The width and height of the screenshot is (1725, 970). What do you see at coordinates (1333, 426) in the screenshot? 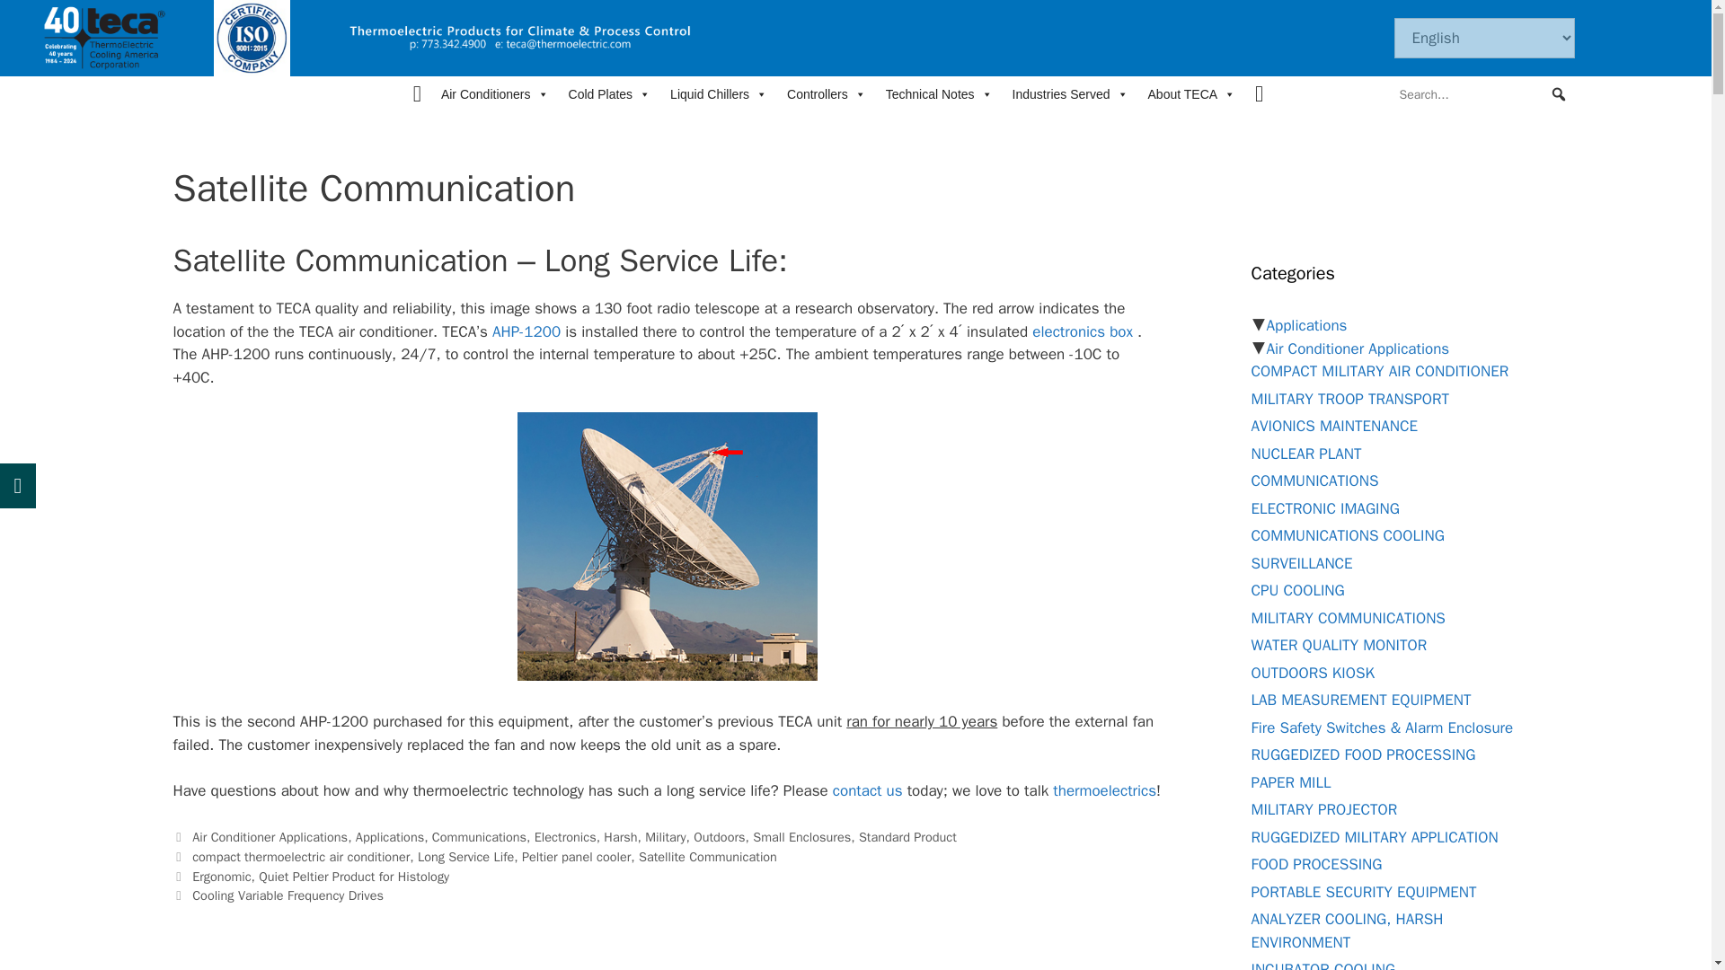
I see `AVIONICS MAINTENANCE` at bounding box center [1333, 426].